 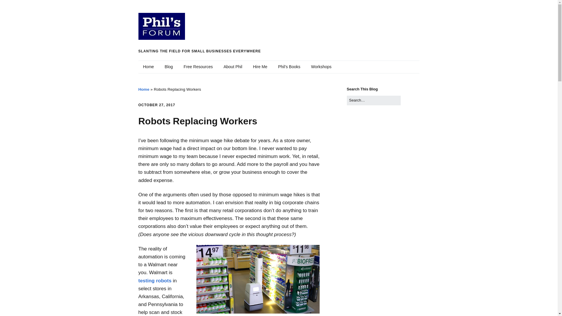 I want to click on Home, so click(x=148, y=67).